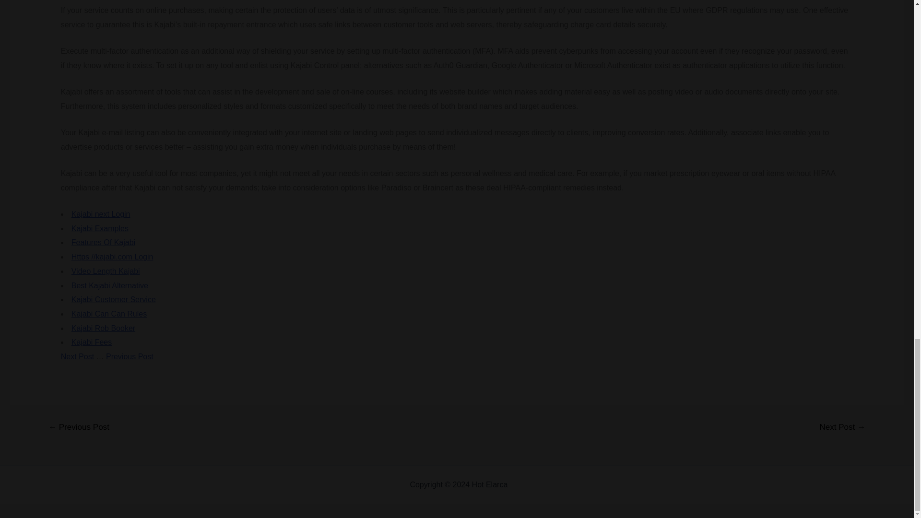 The image size is (921, 518). What do you see at coordinates (92, 342) in the screenshot?
I see `Kajabi Fees` at bounding box center [92, 342].